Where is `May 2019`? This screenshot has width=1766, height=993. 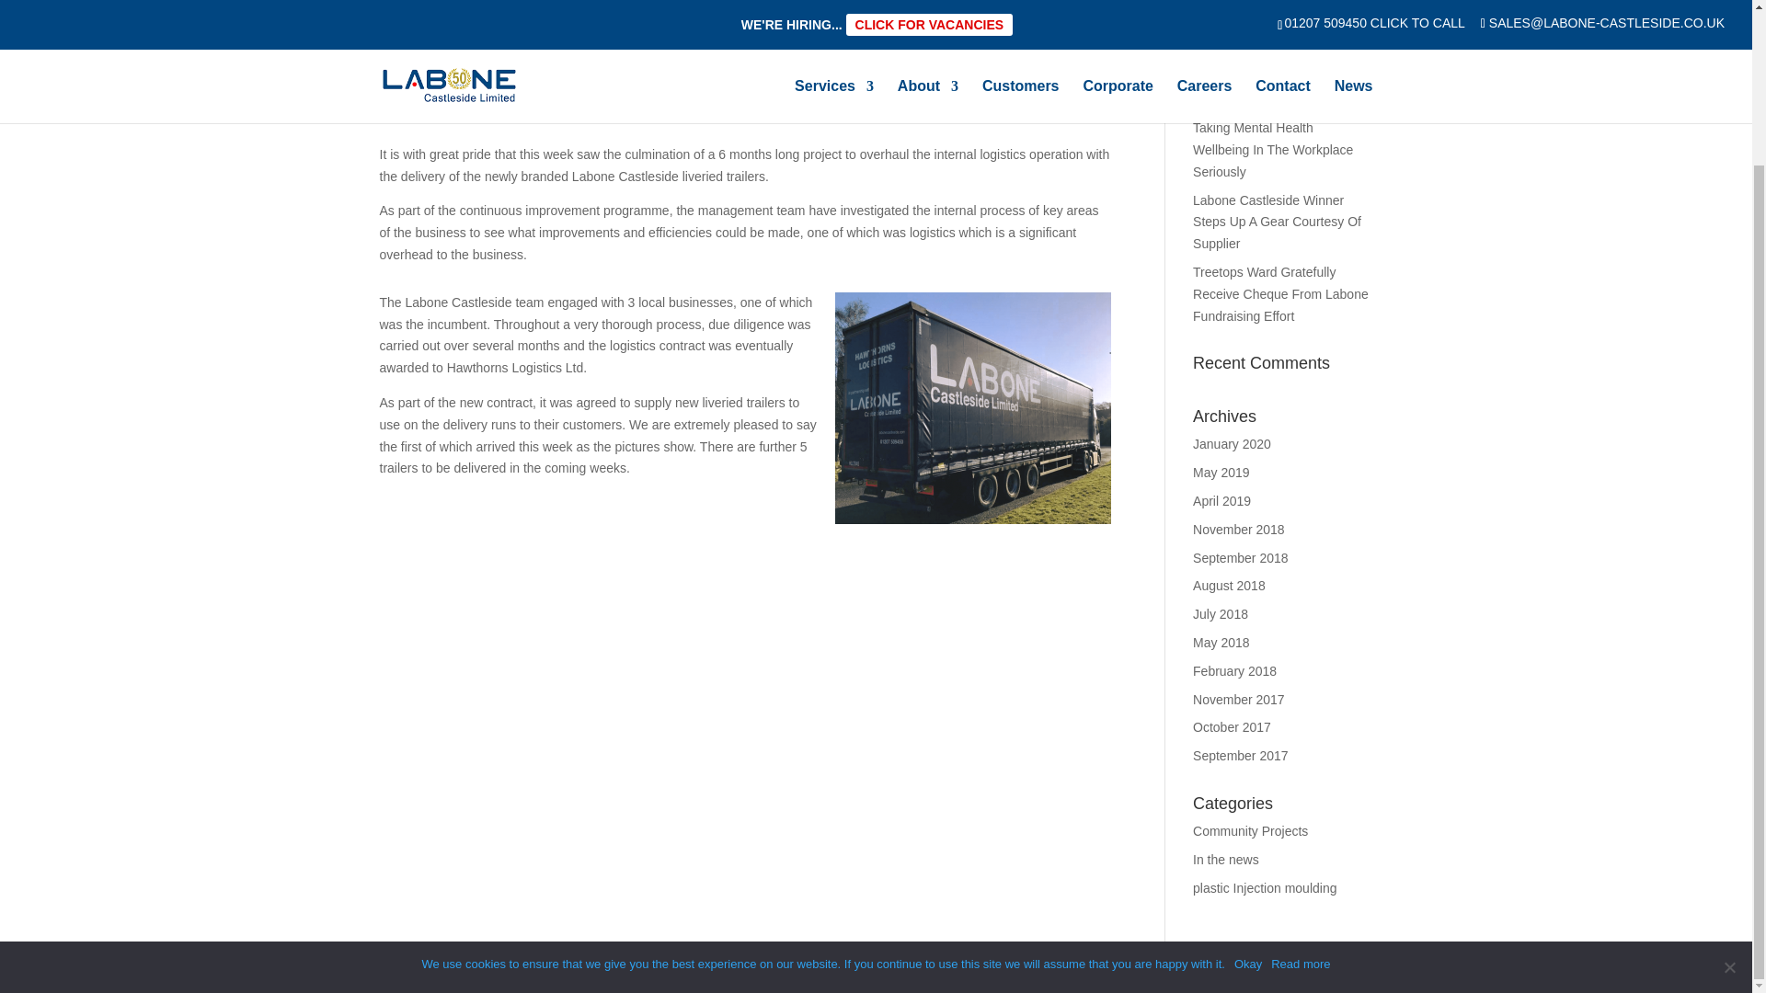 May 2019 is located at coordinates (1221, 473).